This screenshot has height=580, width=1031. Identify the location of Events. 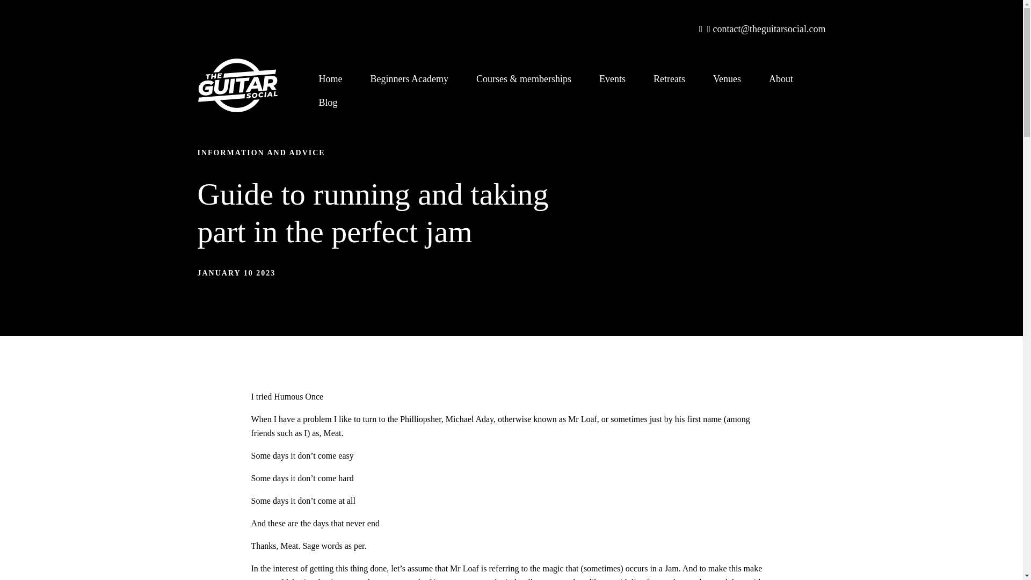
(612, 78).